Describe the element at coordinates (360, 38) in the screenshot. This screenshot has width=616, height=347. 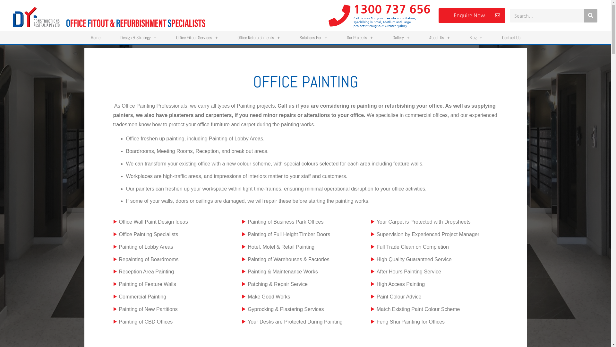
I see `Our Projects` at that location.